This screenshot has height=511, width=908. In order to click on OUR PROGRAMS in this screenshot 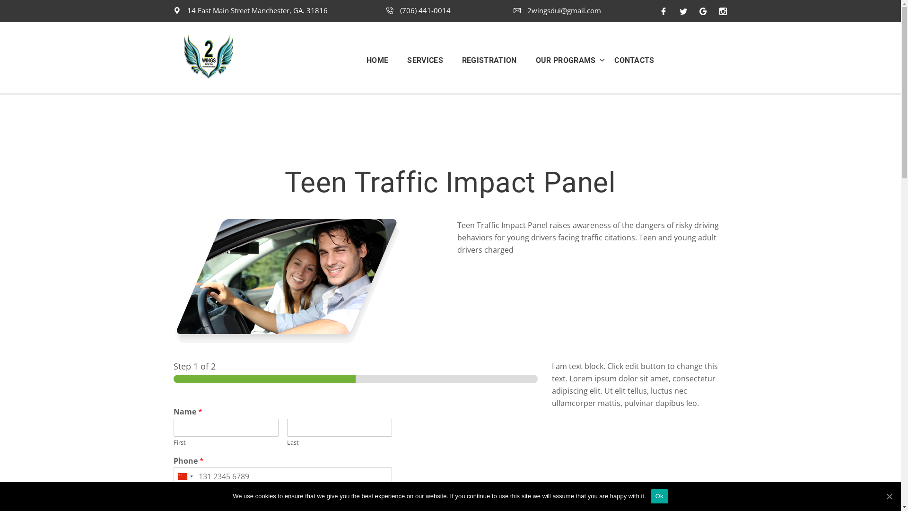, I will do `click(562, 60)`.